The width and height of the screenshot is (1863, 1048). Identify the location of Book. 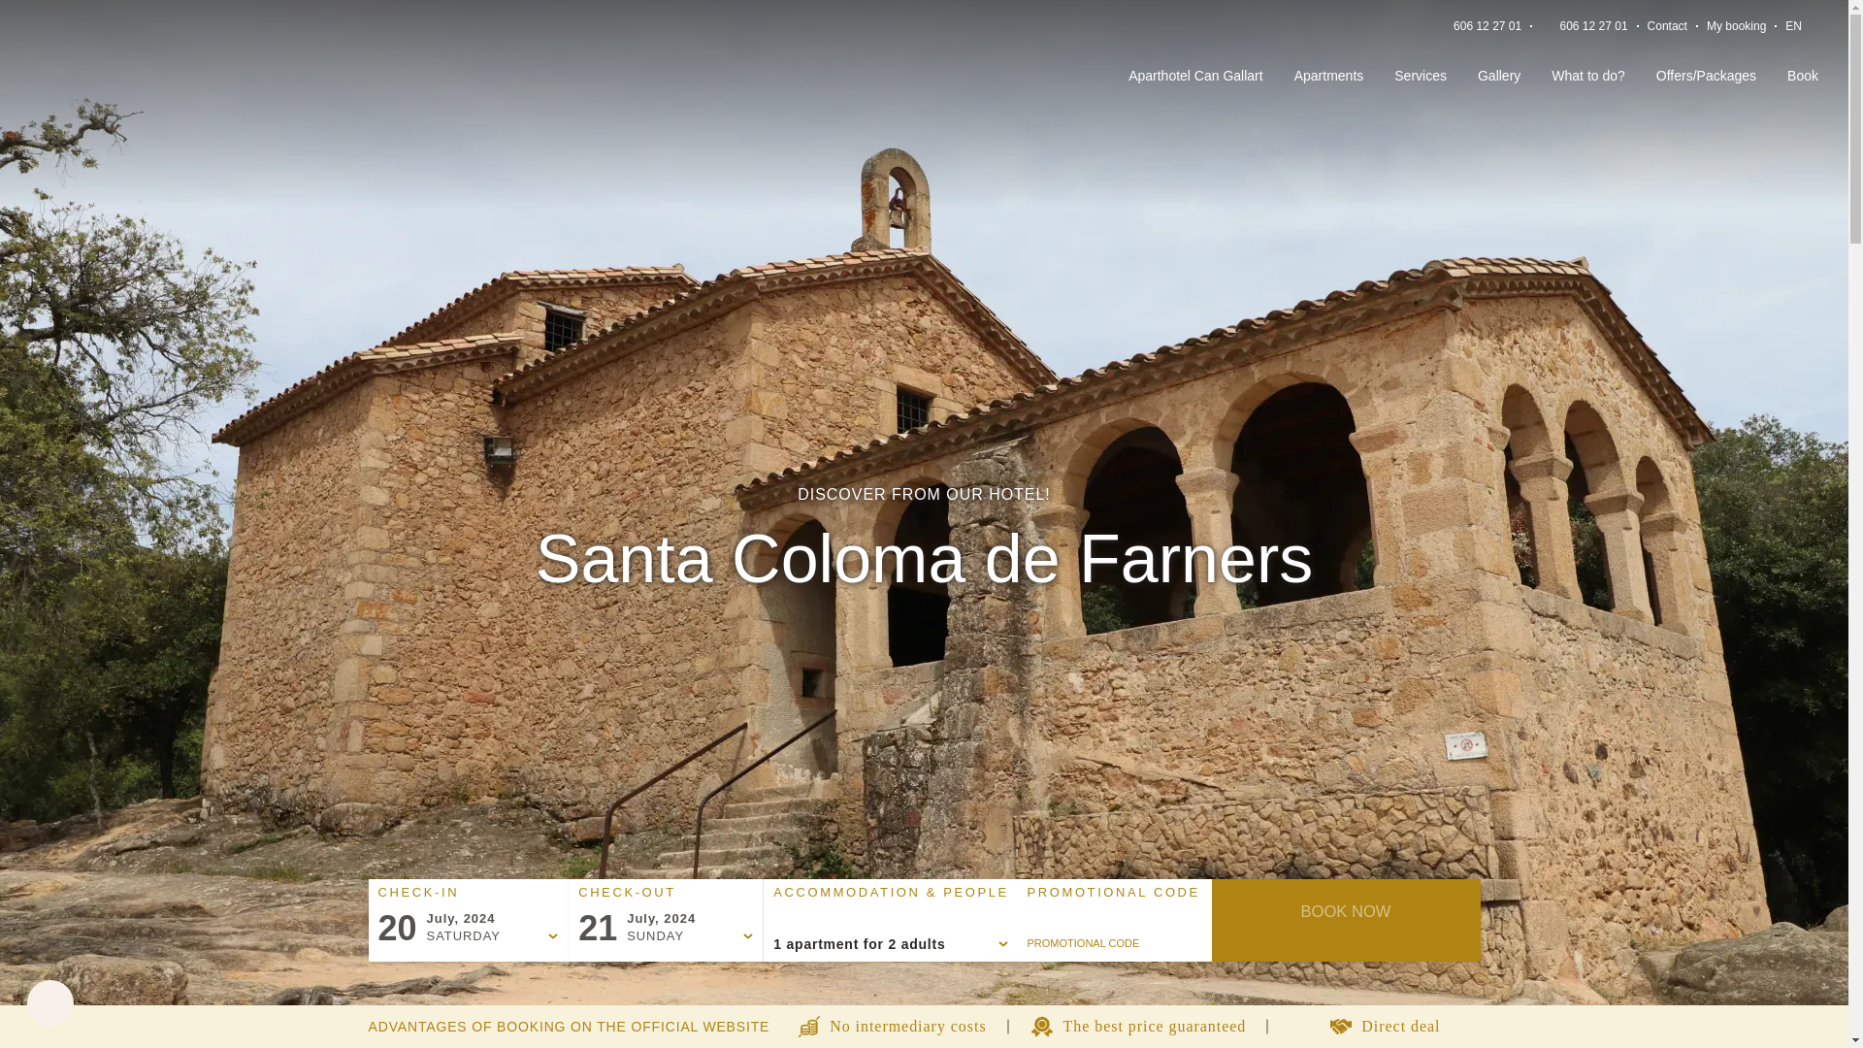
(1802, 76).